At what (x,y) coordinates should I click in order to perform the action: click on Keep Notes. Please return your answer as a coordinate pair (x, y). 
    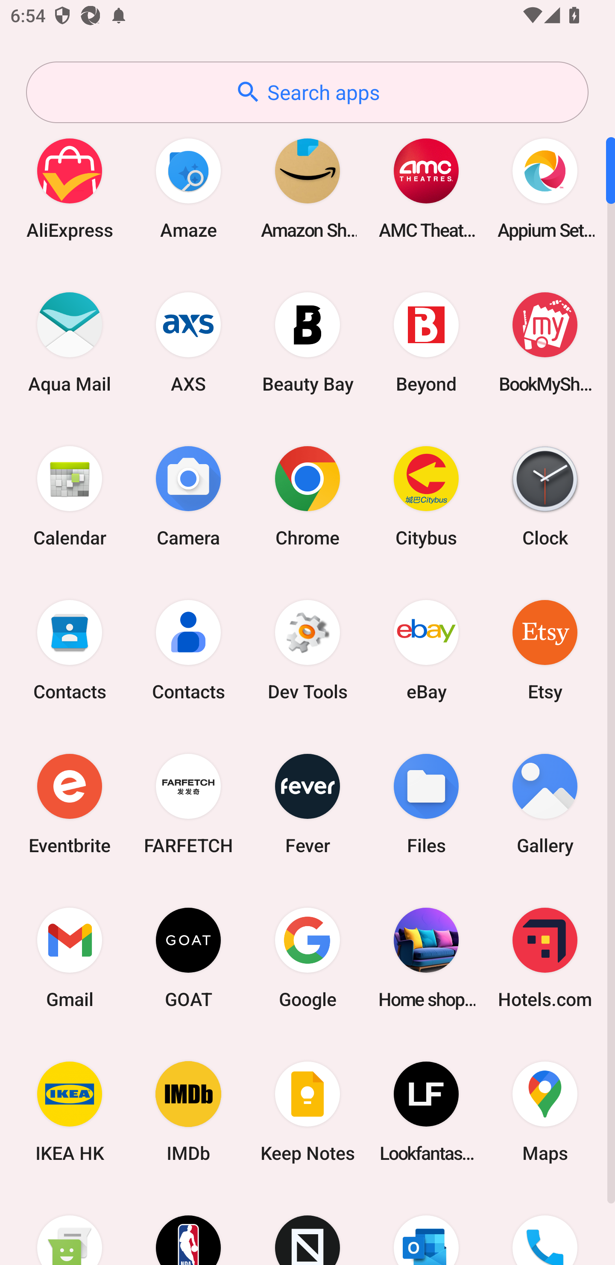
    Looking at the image, I should click on (307, 1112).